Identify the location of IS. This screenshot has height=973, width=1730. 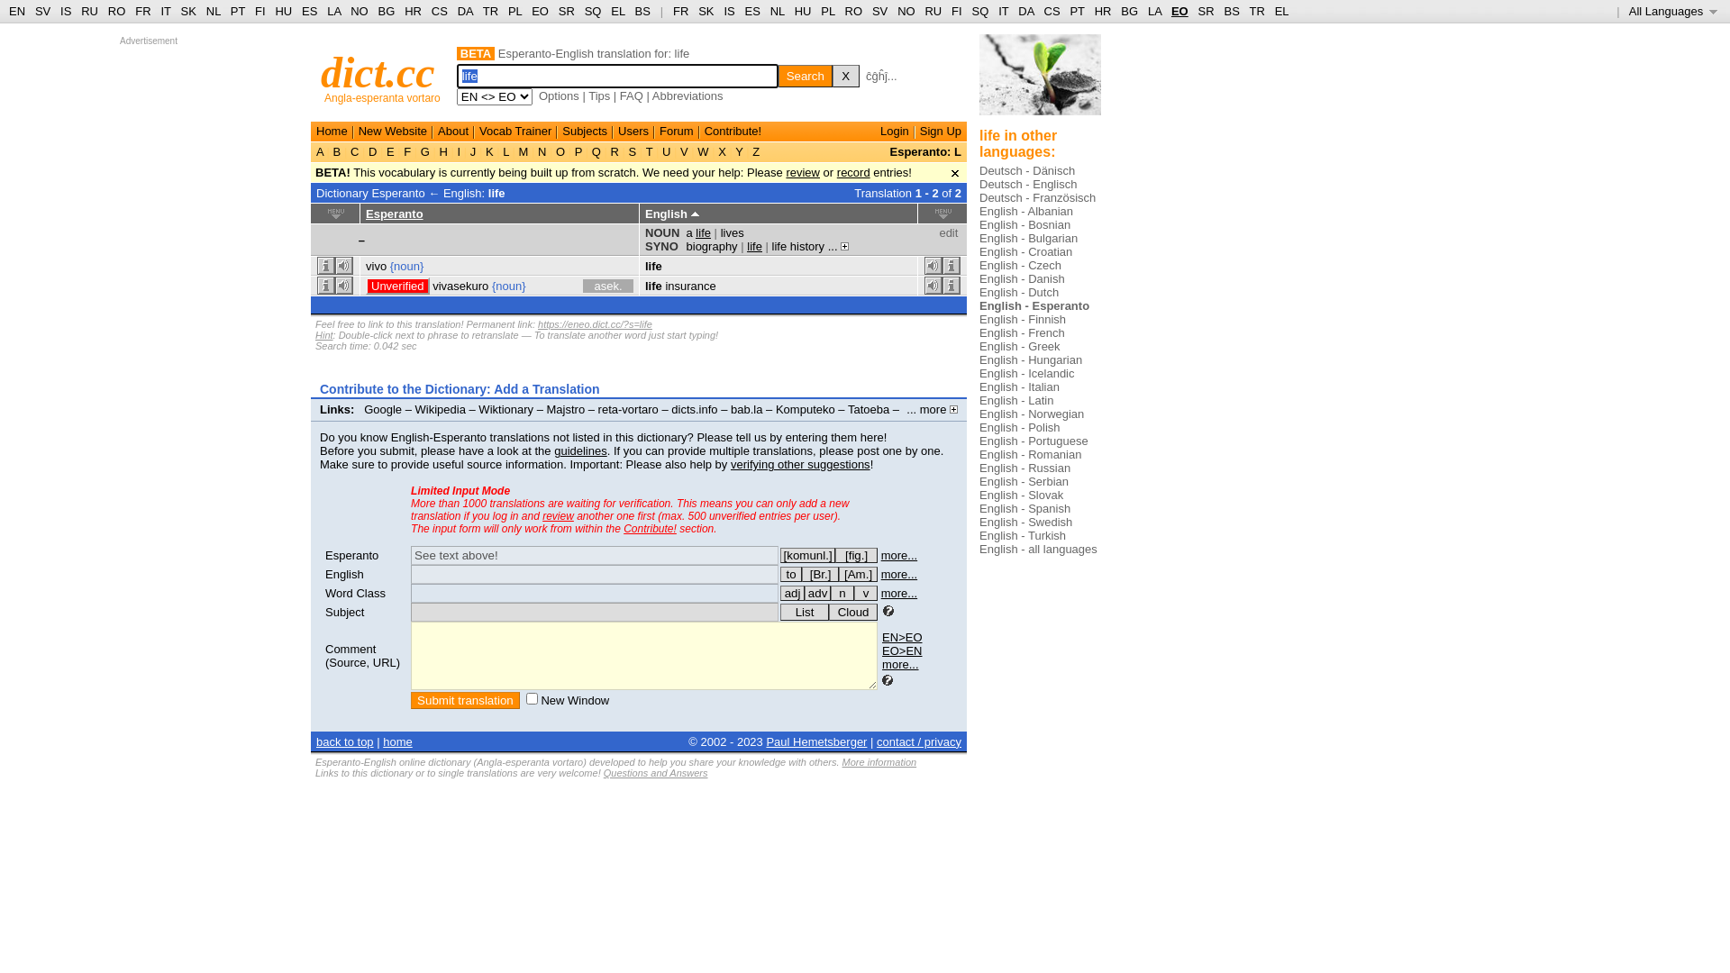
(66, 11).